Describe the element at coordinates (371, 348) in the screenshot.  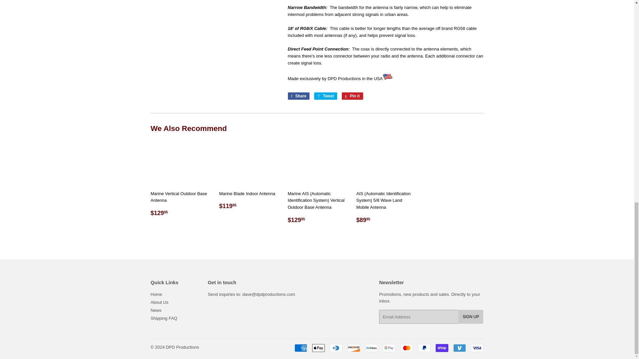
I see `Meta Pay` at that location.